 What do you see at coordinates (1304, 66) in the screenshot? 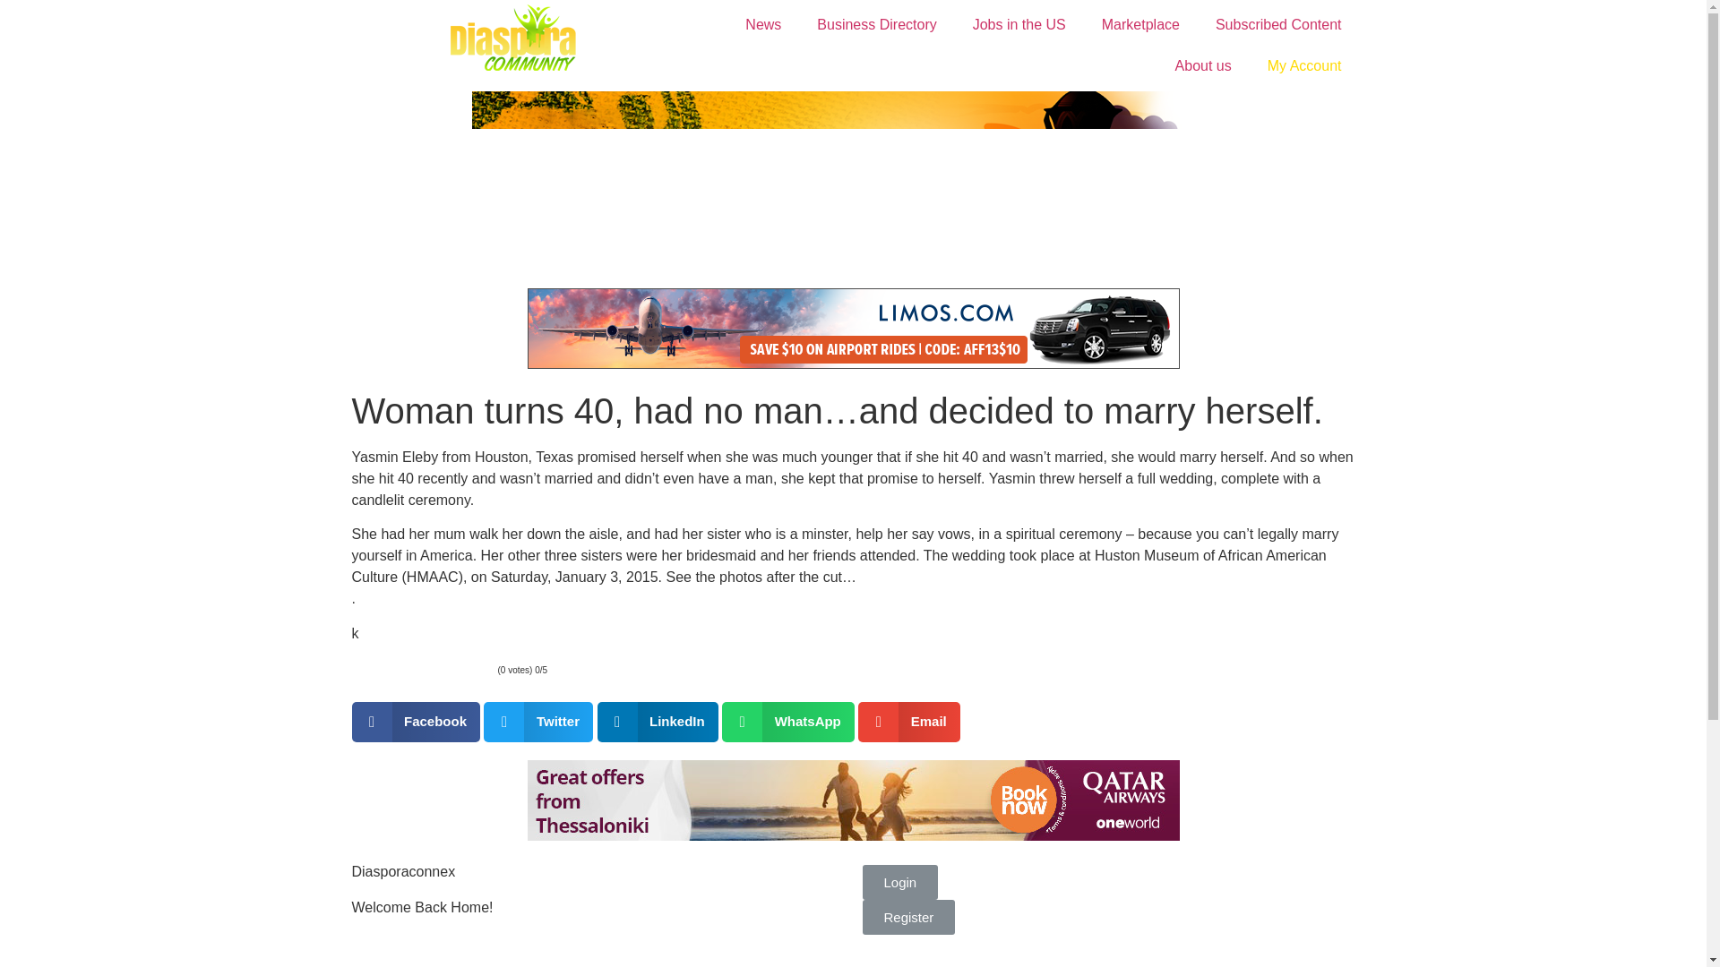
I see `My Account` at bounding box center [1304, 66].